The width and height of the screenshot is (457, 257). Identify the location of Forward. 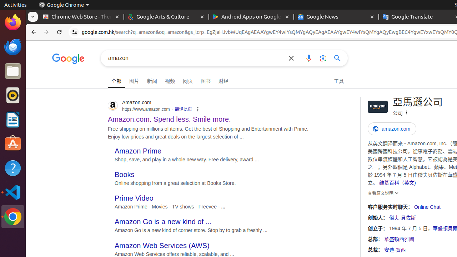
(46, 32).